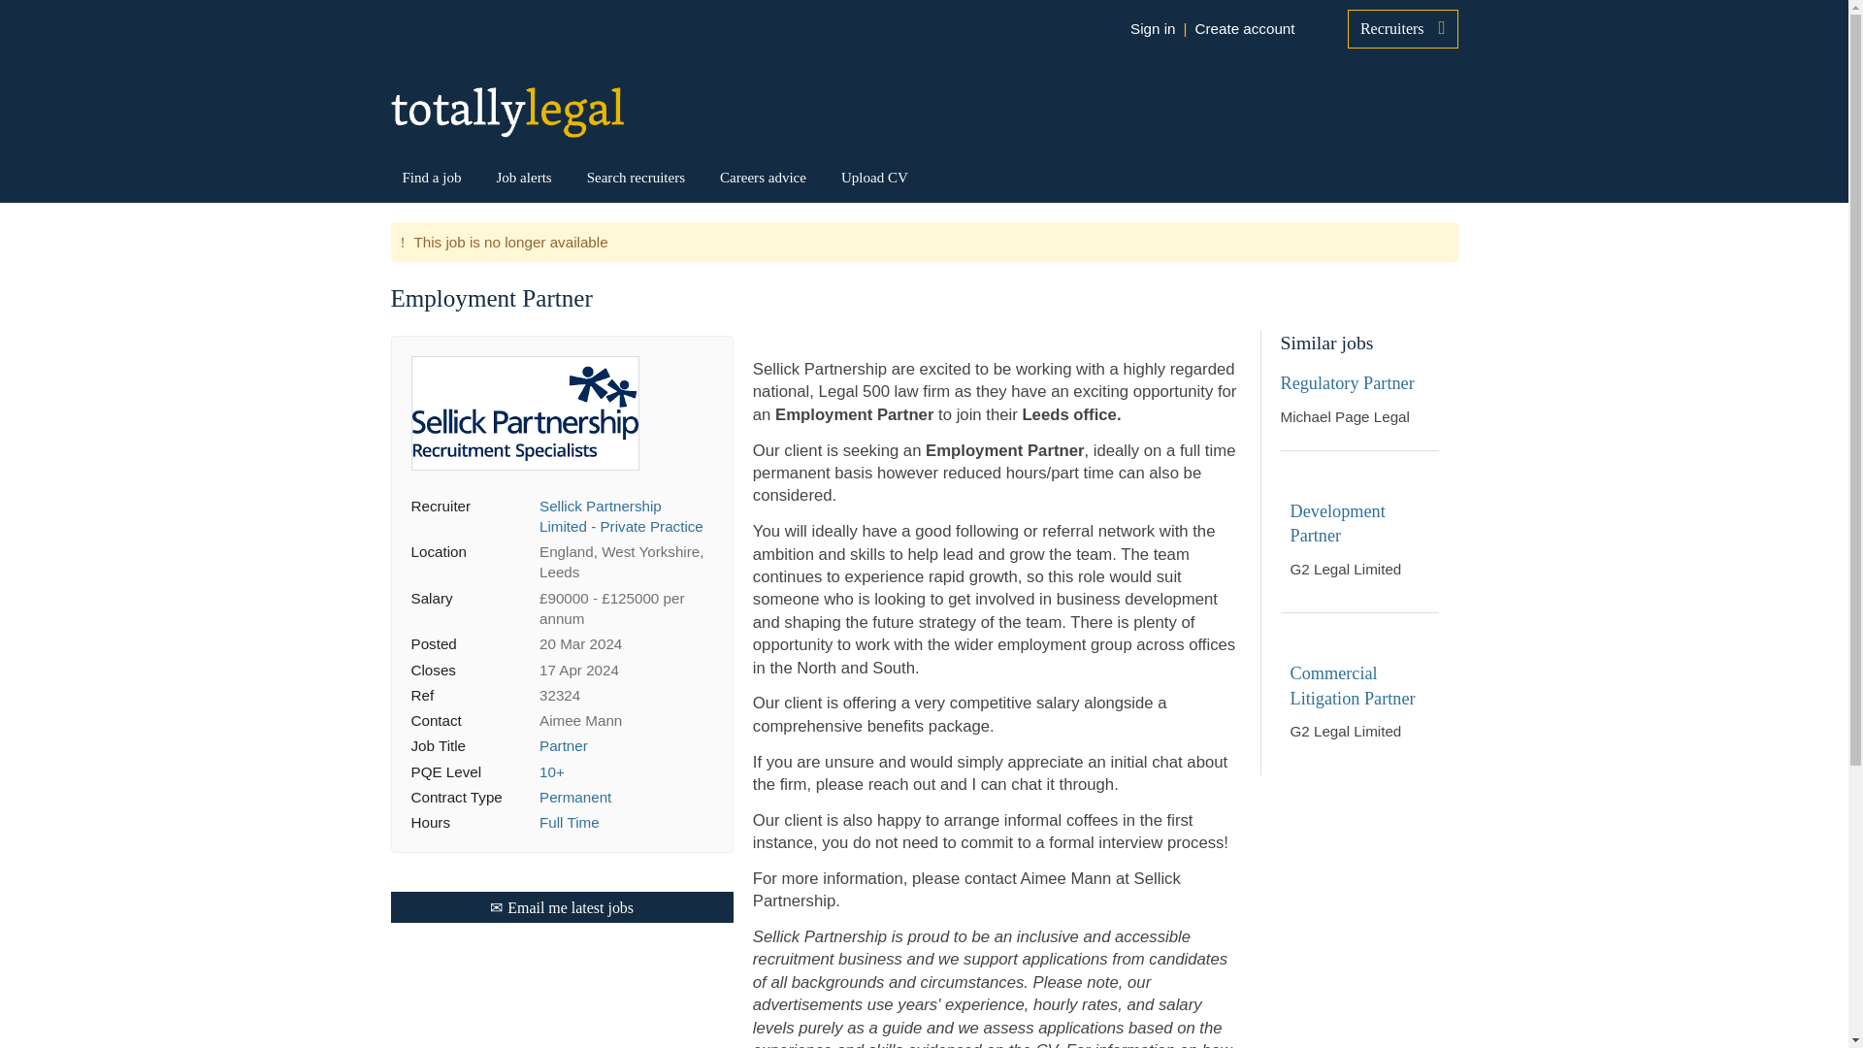 This screenshot has height=1048, width=1863. I want to click on Permanent, so click(574, 798).